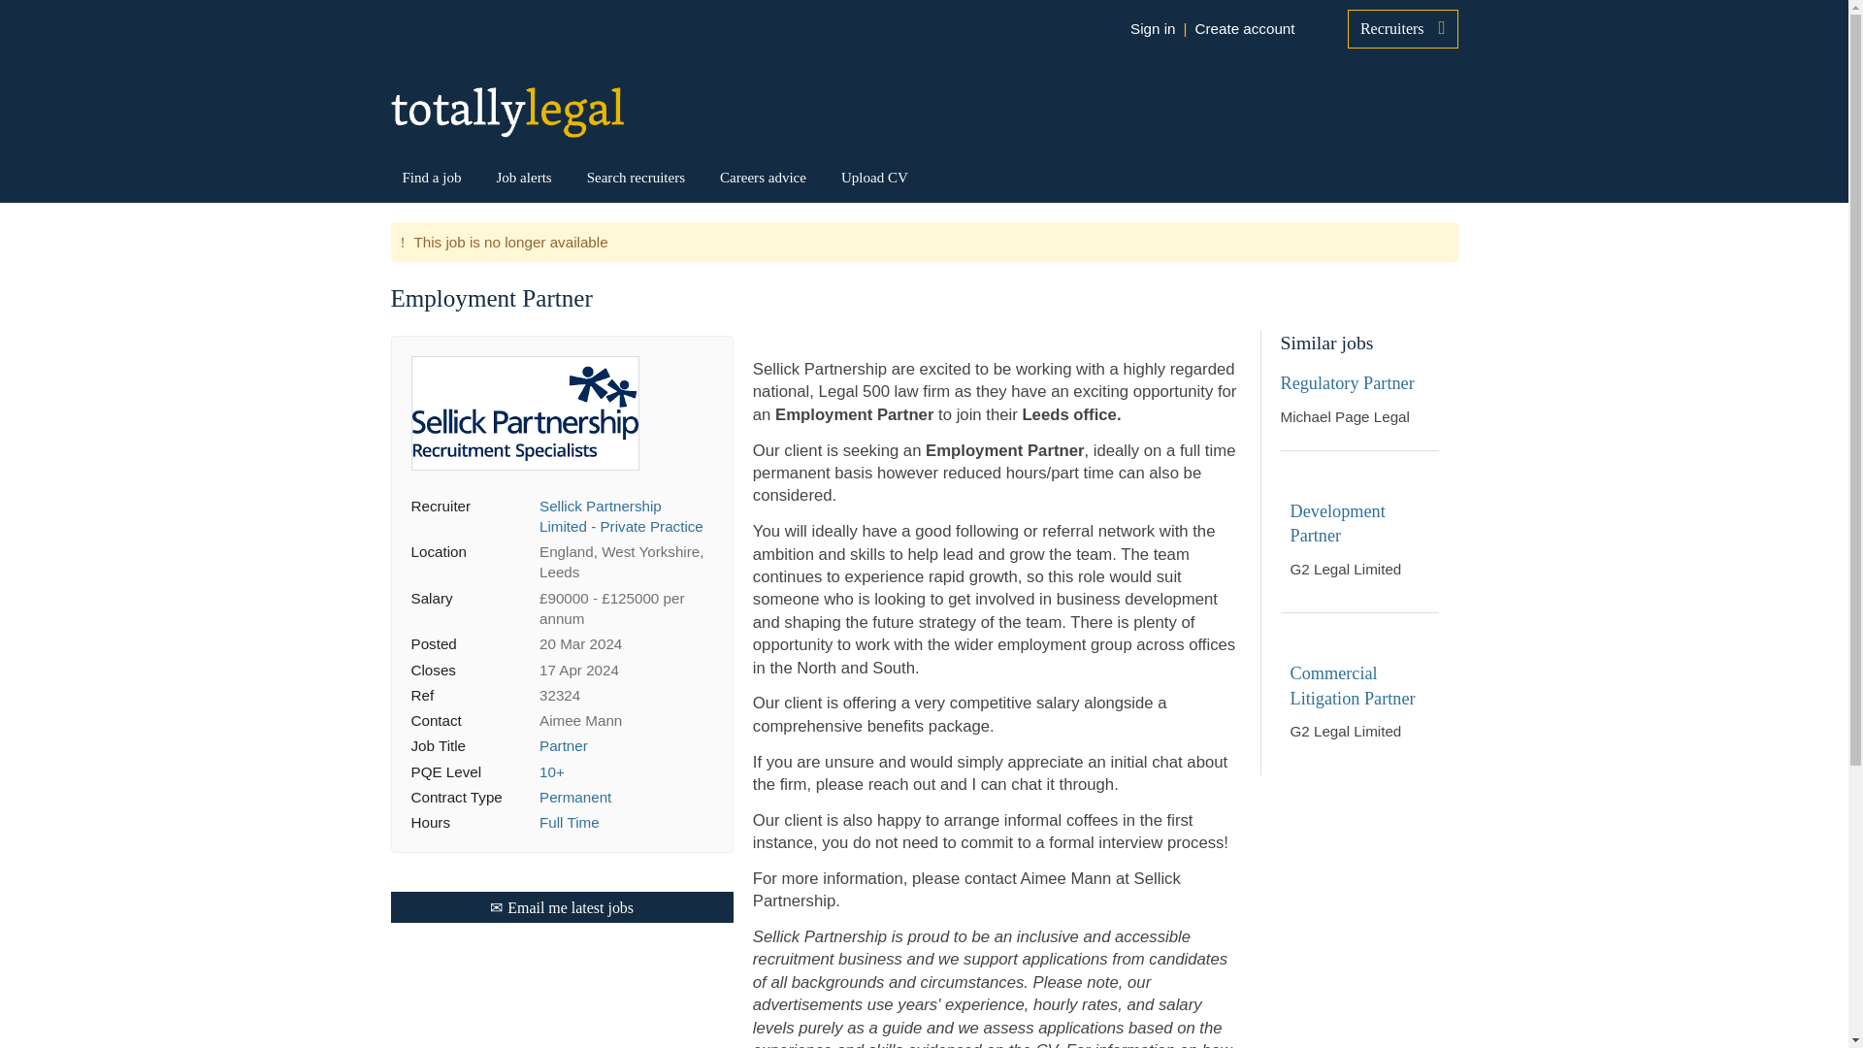 This screenshot has height=1048, width=1863. I want to click on Permanent, so click(574, 798).